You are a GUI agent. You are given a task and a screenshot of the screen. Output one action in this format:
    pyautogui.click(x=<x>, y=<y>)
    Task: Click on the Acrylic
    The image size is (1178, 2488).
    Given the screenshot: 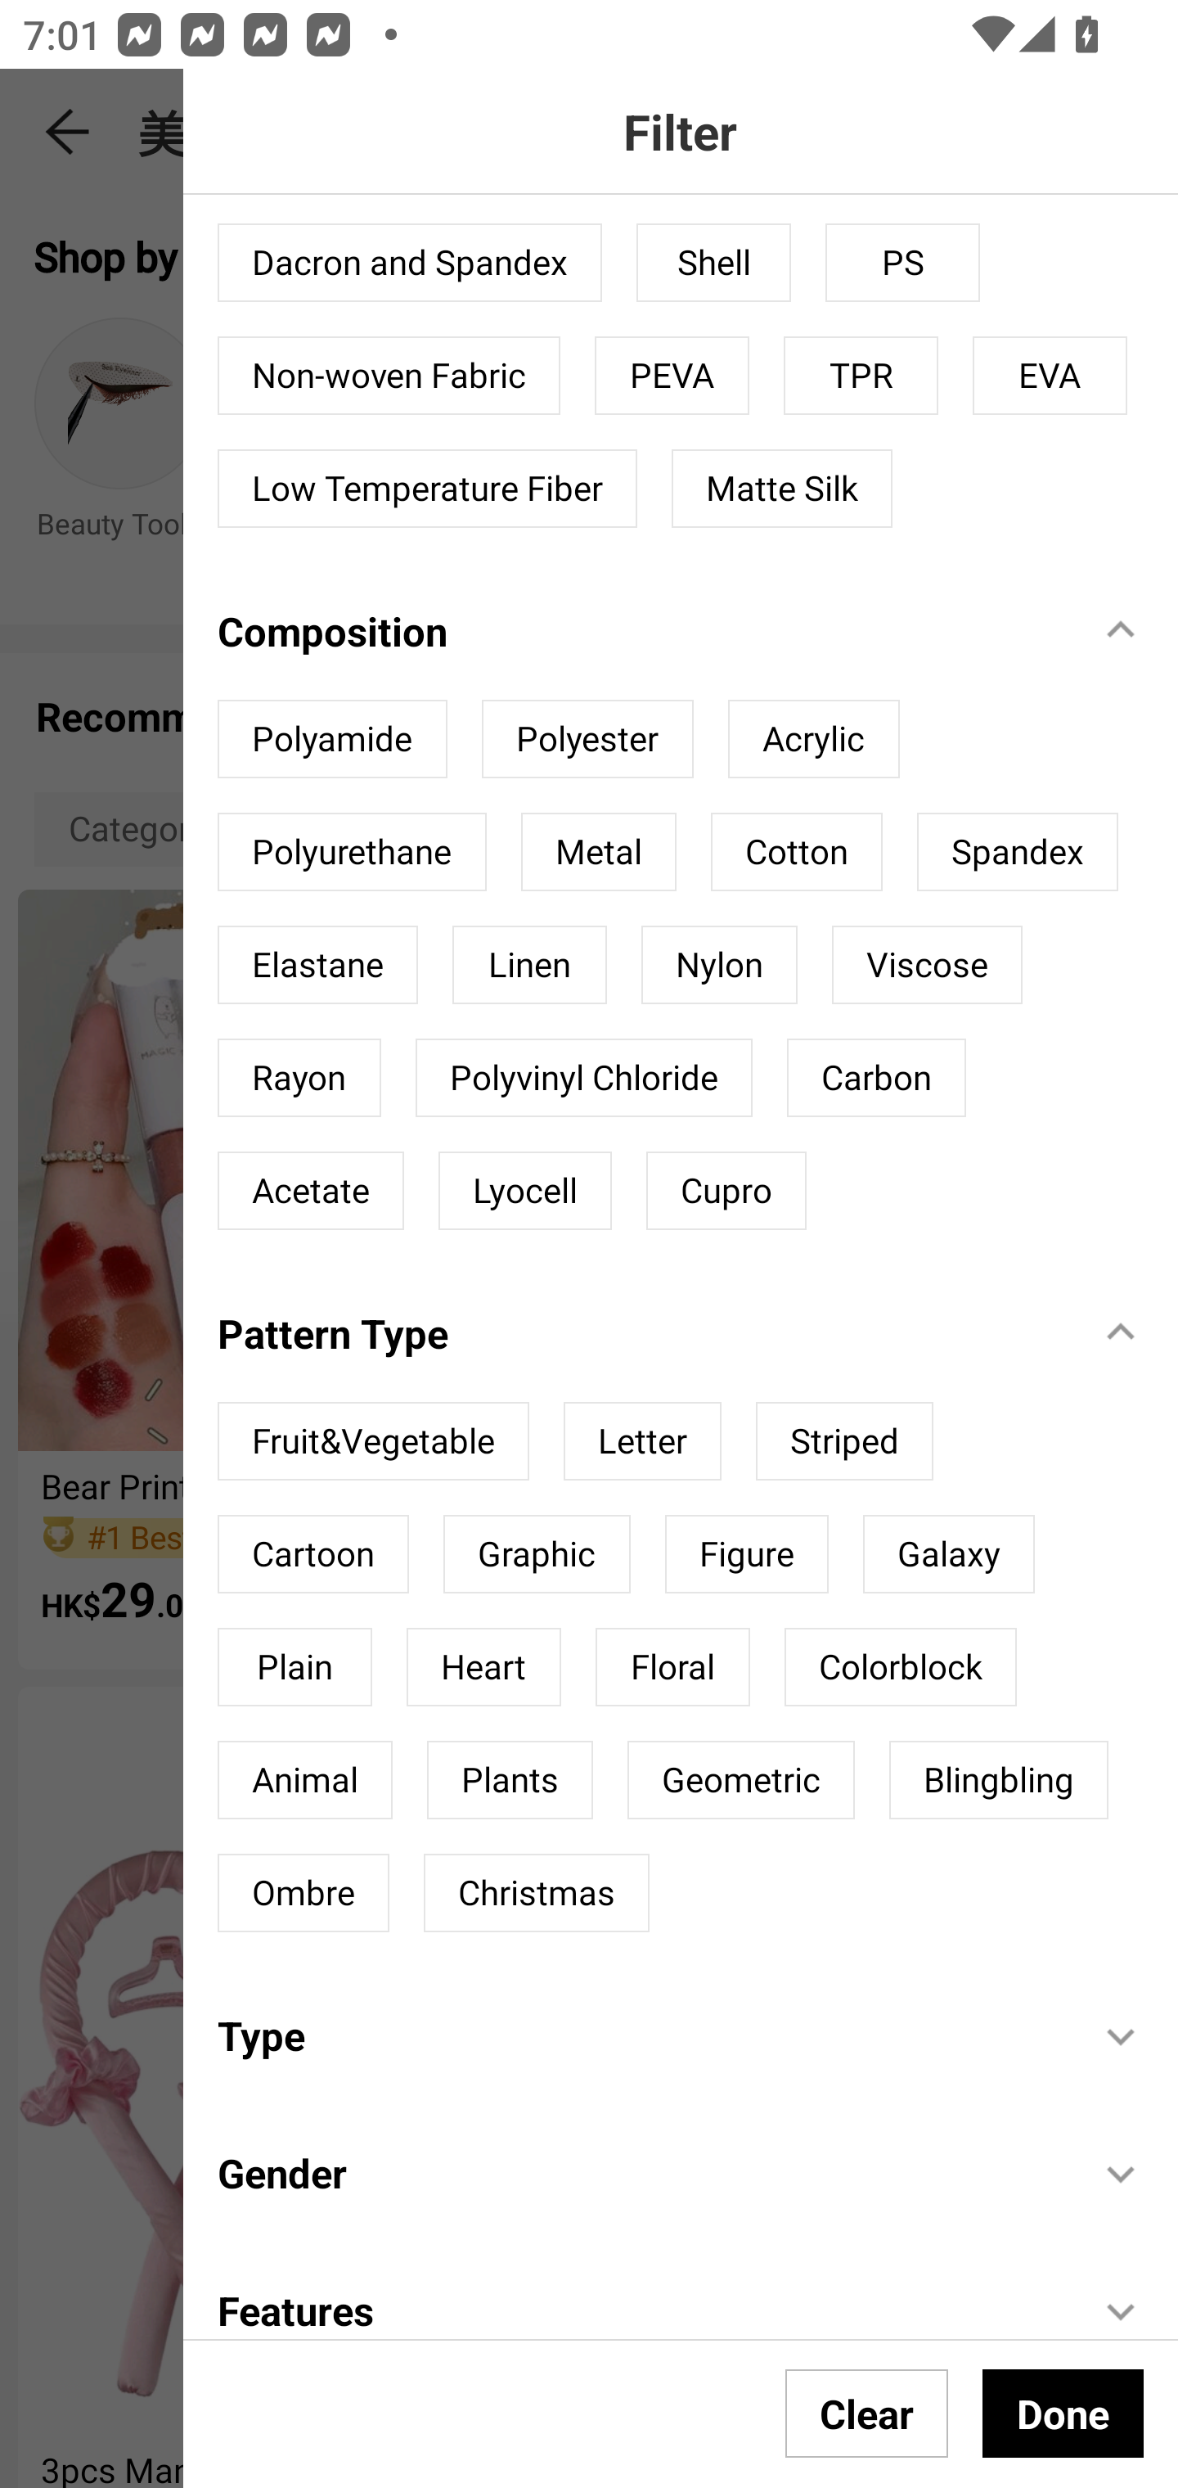 What is the action you would take?
    pyautogui.click(x=813, y=738)
    